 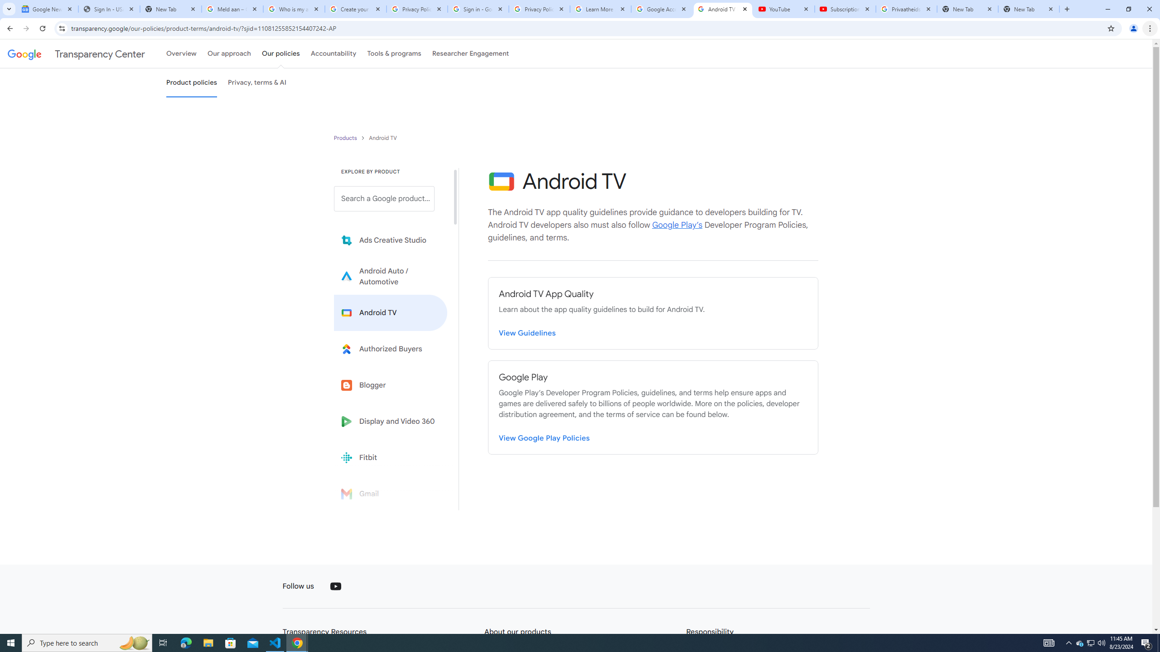 What do you see at coordinates (391, 349) in the screenshot?
I see `Learn more about Authorized Buyers` at bounding box center [391, 349].